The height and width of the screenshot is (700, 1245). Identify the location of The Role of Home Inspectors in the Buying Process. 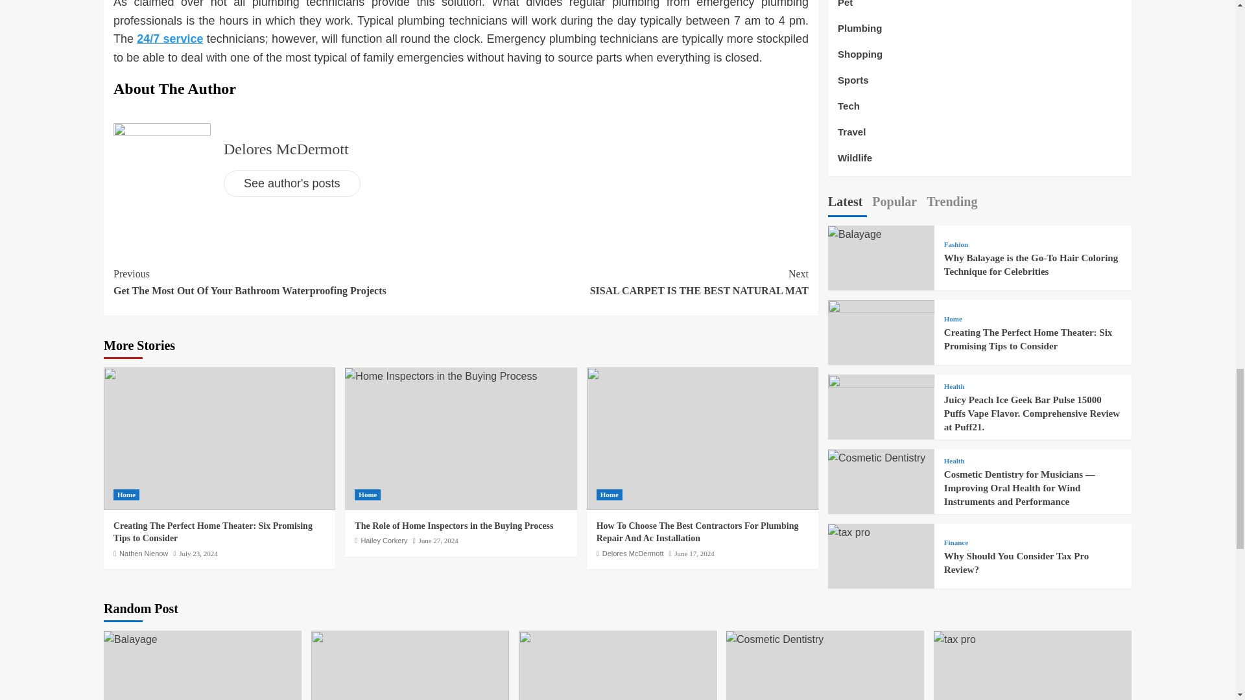
(144, 553).